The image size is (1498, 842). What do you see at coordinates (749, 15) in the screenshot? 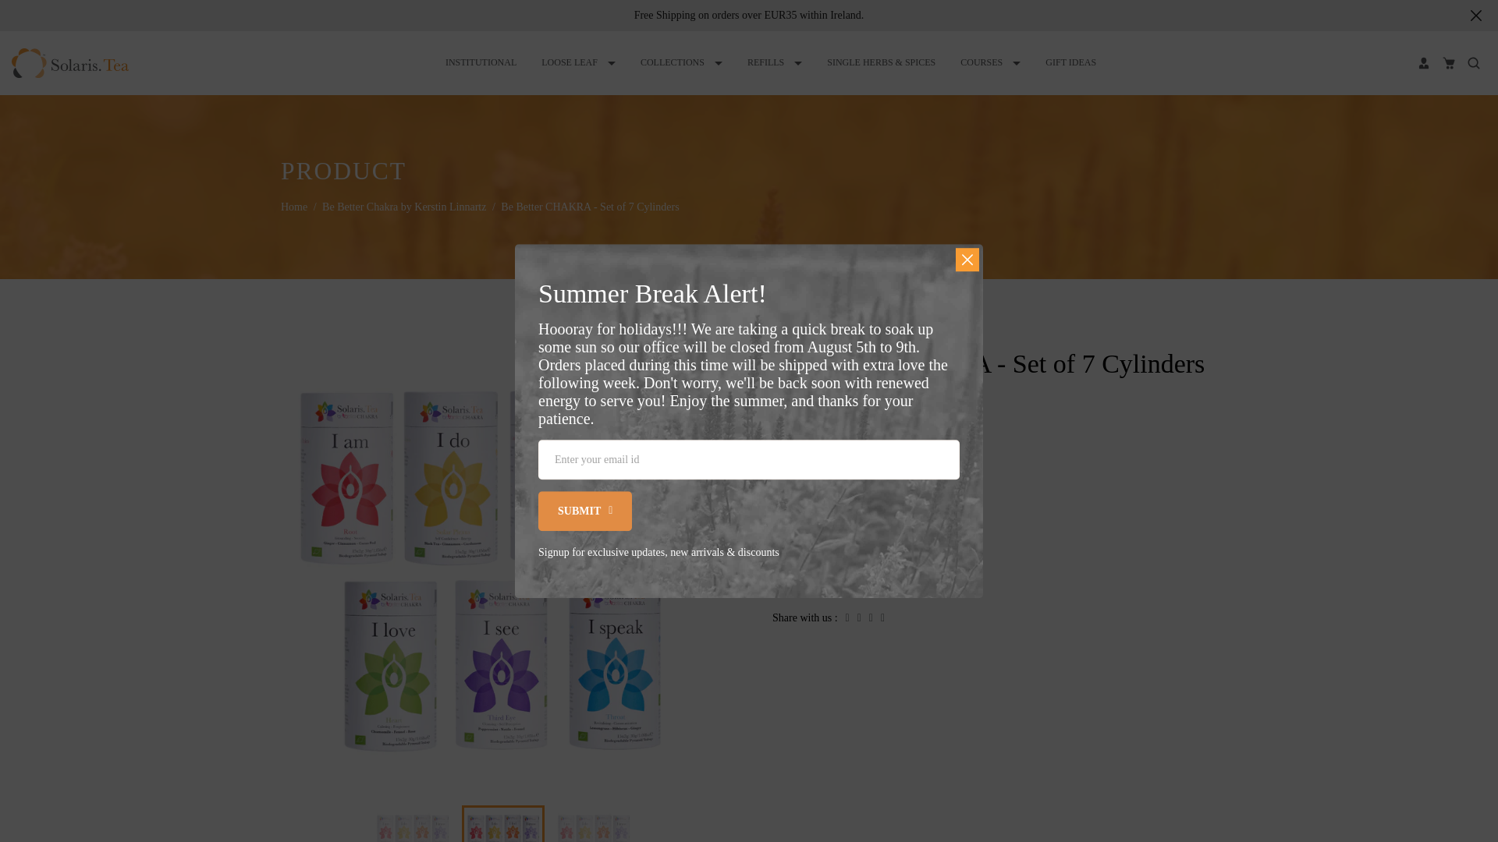
I see `Free Shipping on orders over EUR35 within Ireland.` at bounding box center [749, 15].